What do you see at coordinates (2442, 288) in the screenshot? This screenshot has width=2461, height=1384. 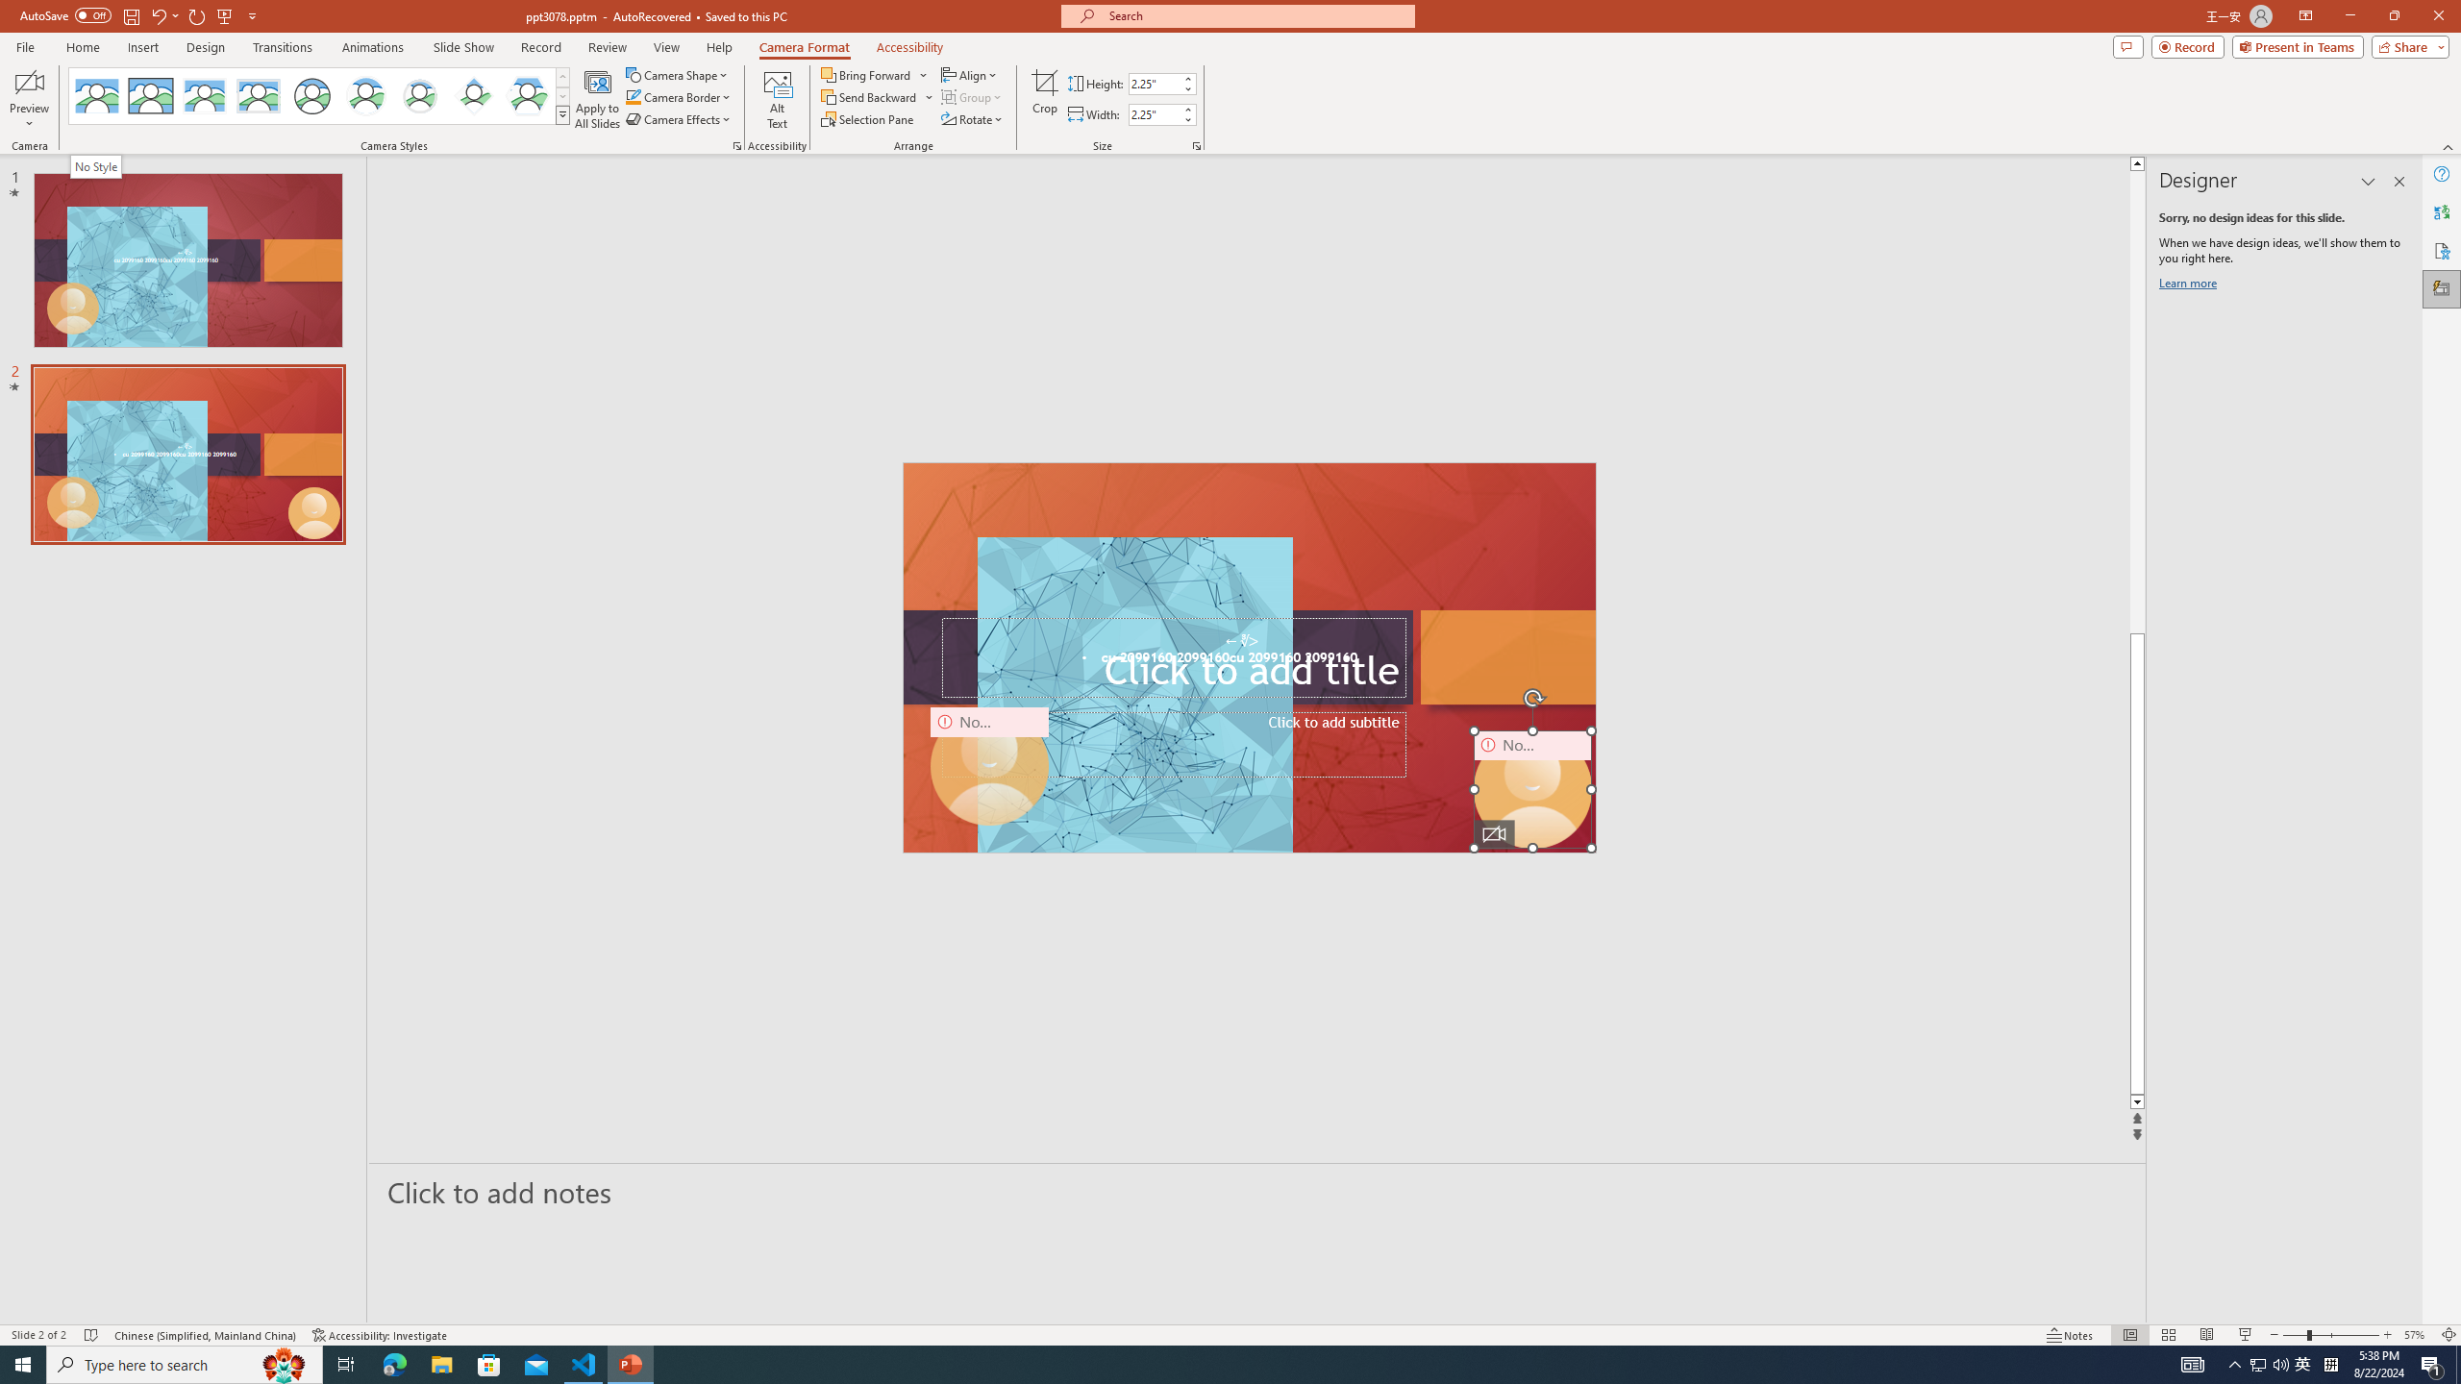 I see `Designer` at bounding box center [2442, 288].